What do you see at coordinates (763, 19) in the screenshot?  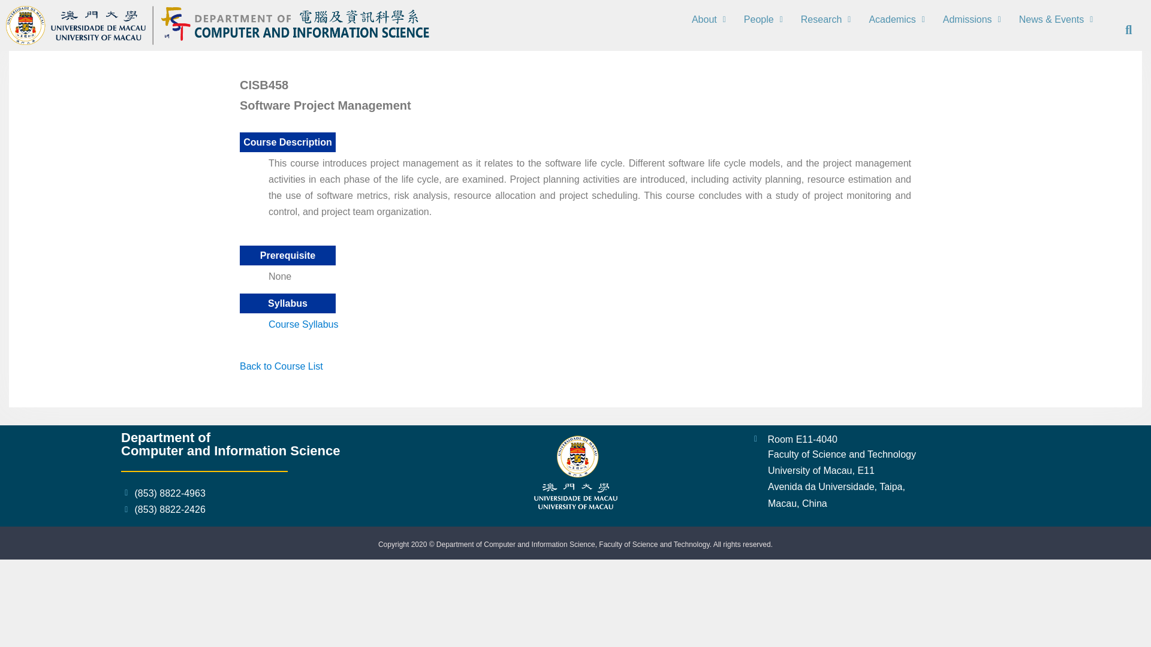 I see `People` at bounding box center [763, 19].